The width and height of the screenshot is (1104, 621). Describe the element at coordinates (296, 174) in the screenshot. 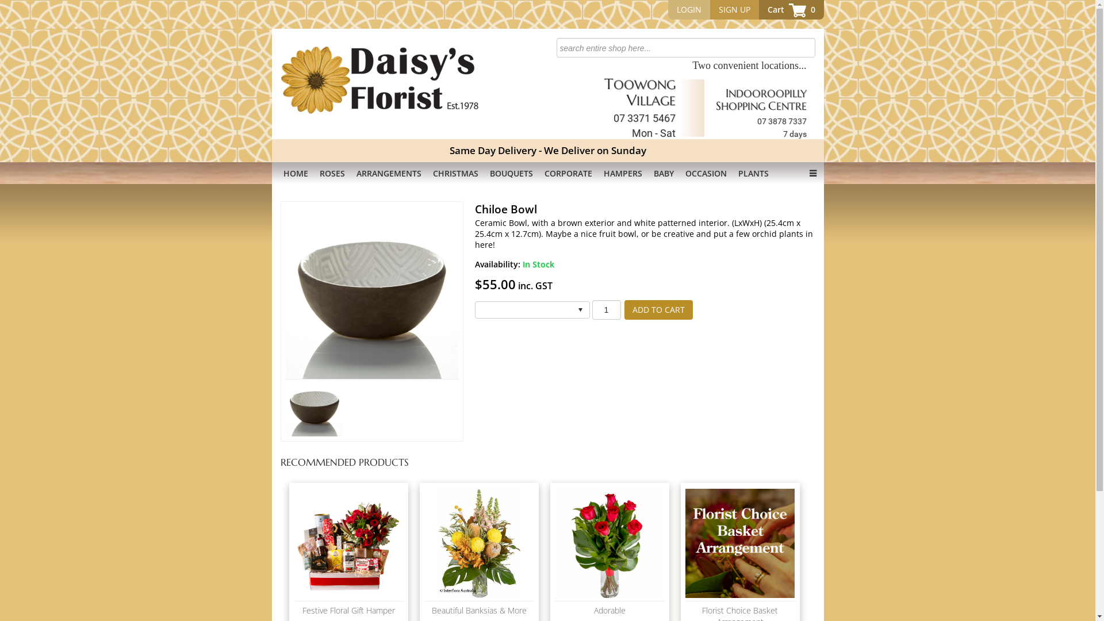

I see `HOME` at that location.